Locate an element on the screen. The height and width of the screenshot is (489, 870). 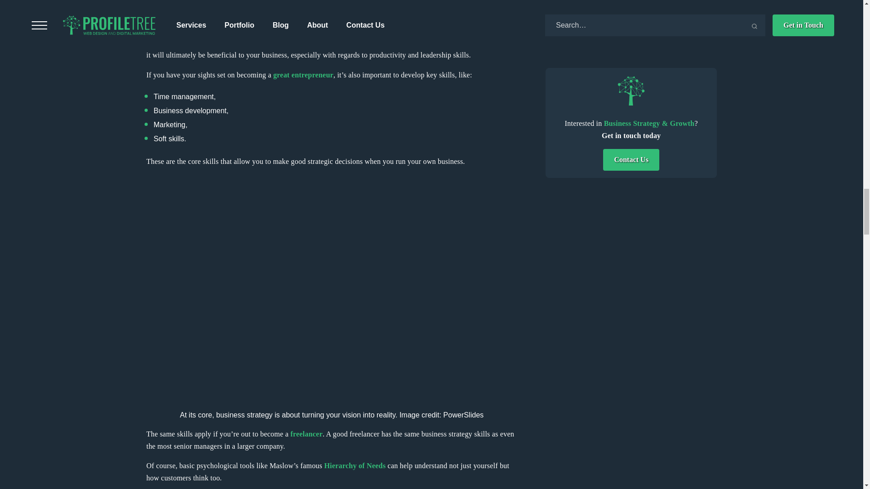
Hierarchy of Needs is located at coordinates (354, 465).